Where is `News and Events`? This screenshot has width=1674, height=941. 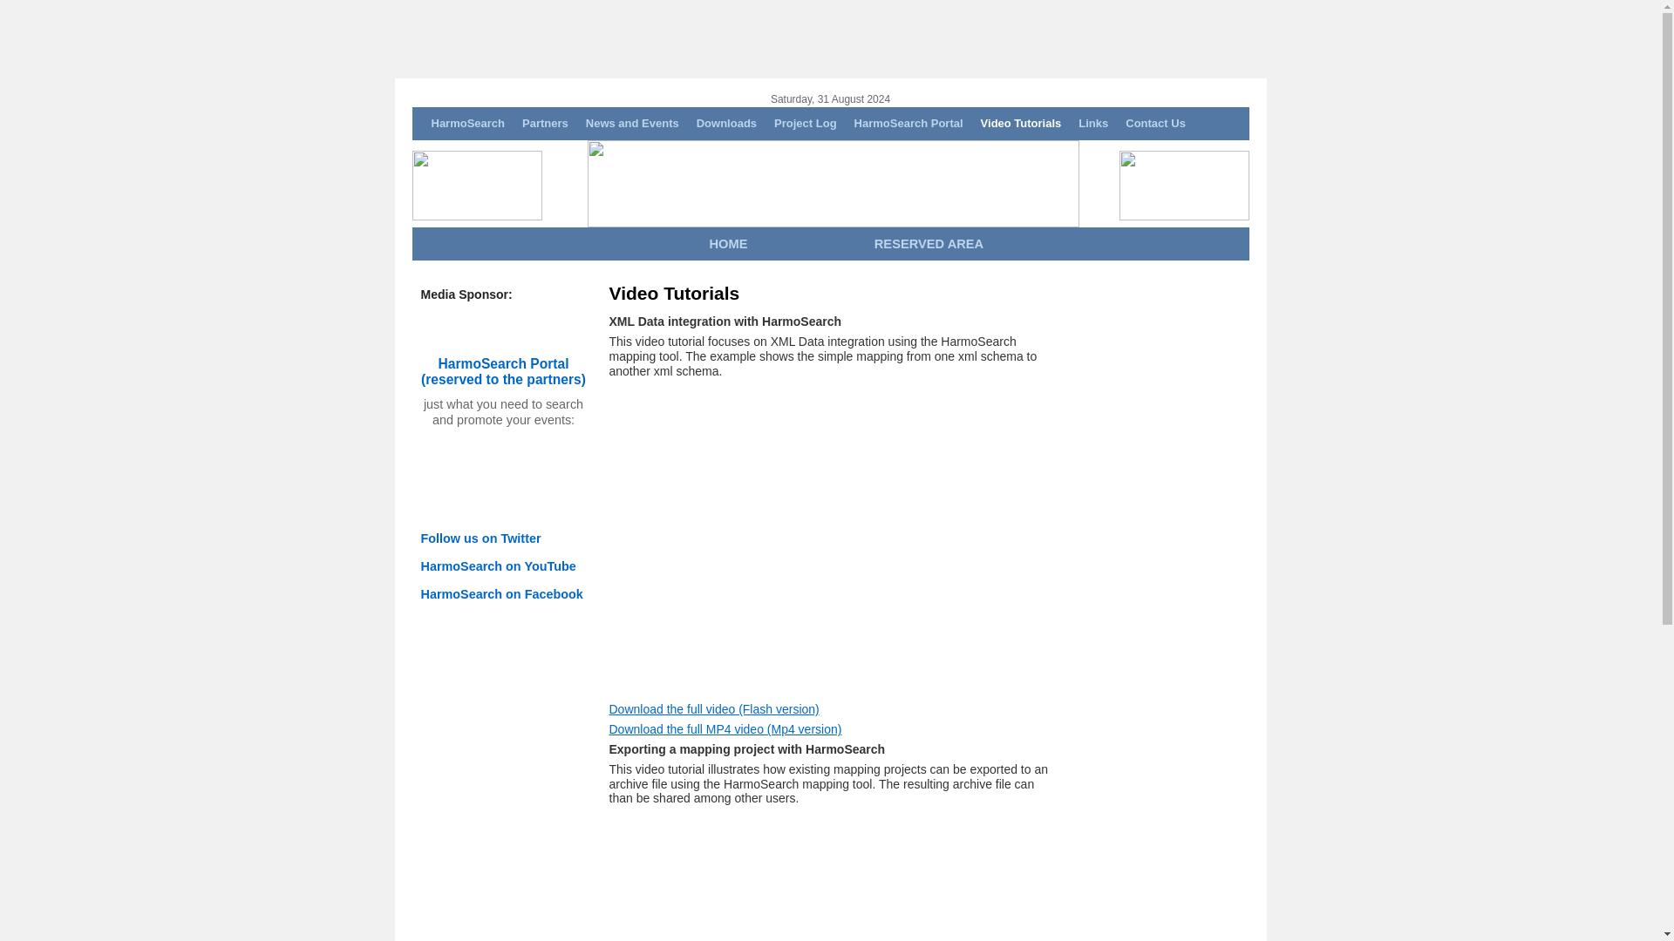 News and Events is located at coordinates (633, 124).